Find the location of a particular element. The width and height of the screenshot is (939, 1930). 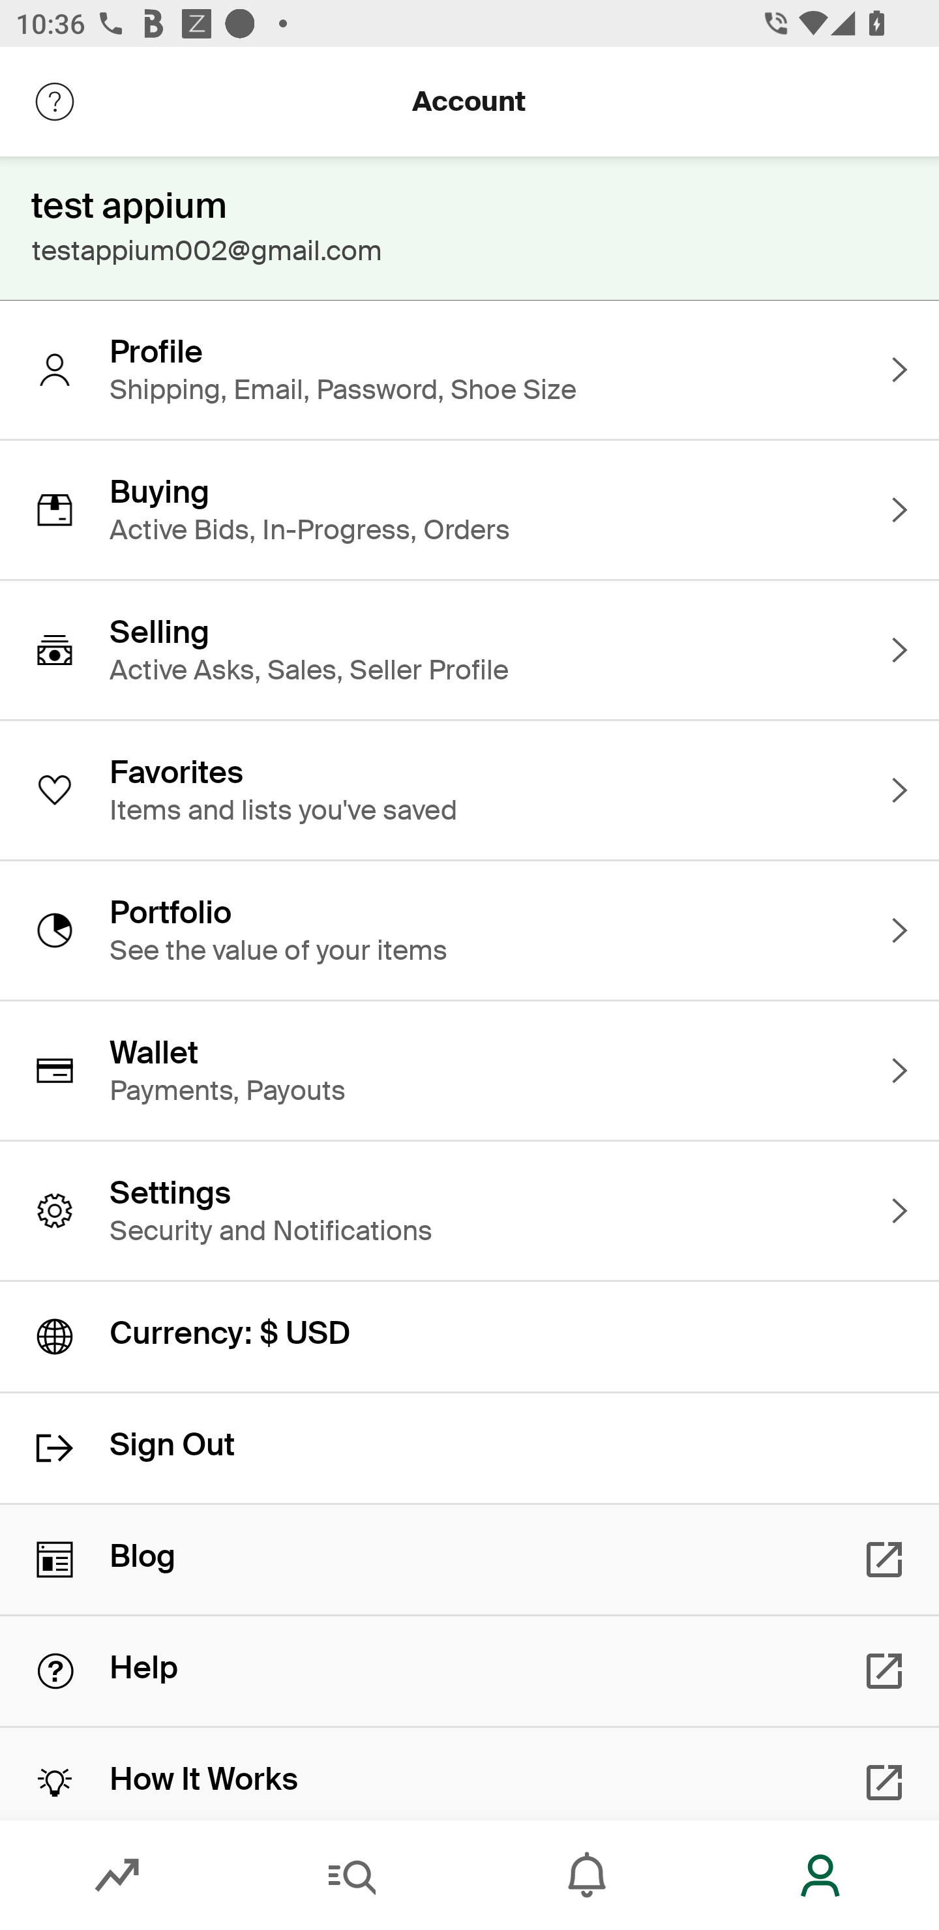

Wallet Payments, Payouts is located at coordinates (469, 1071).